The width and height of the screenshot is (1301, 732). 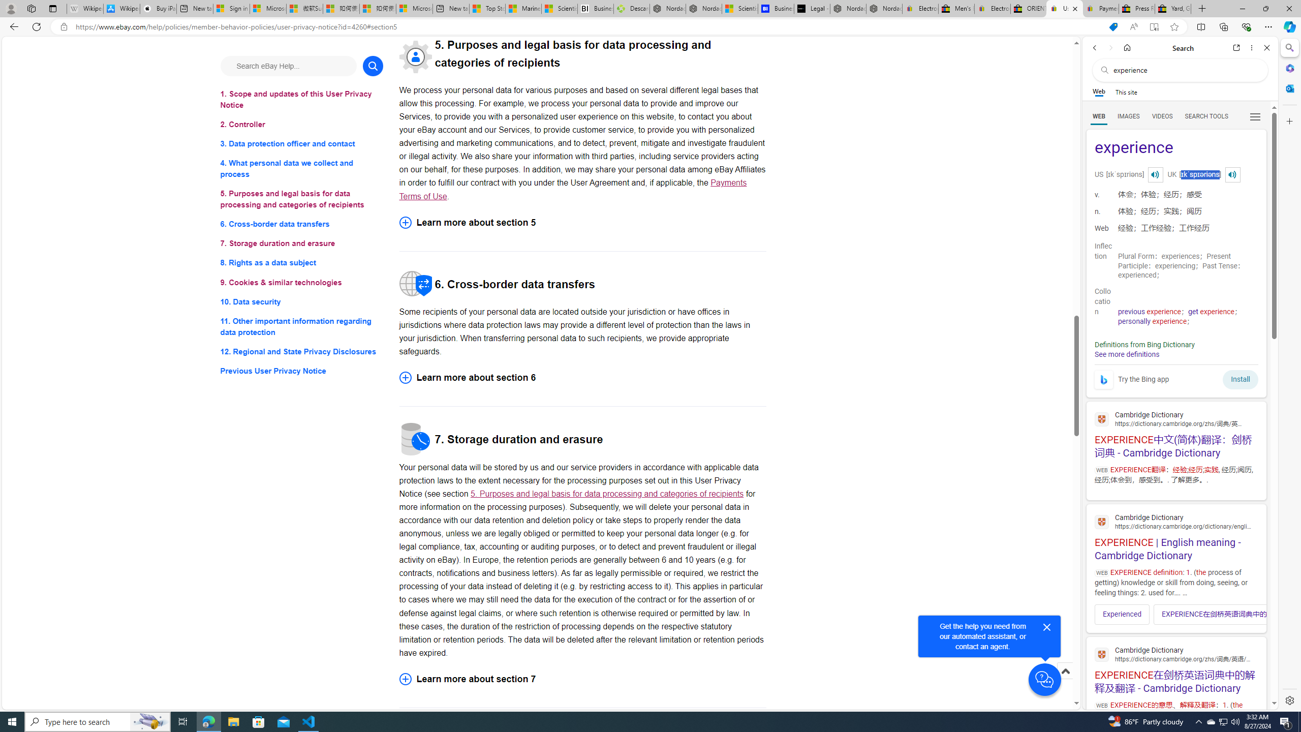 What do you see at coordinates (1162, 116) in the screenshot?
I see `Search Filter, VIDEOS` at bounding box center [1162, 116].